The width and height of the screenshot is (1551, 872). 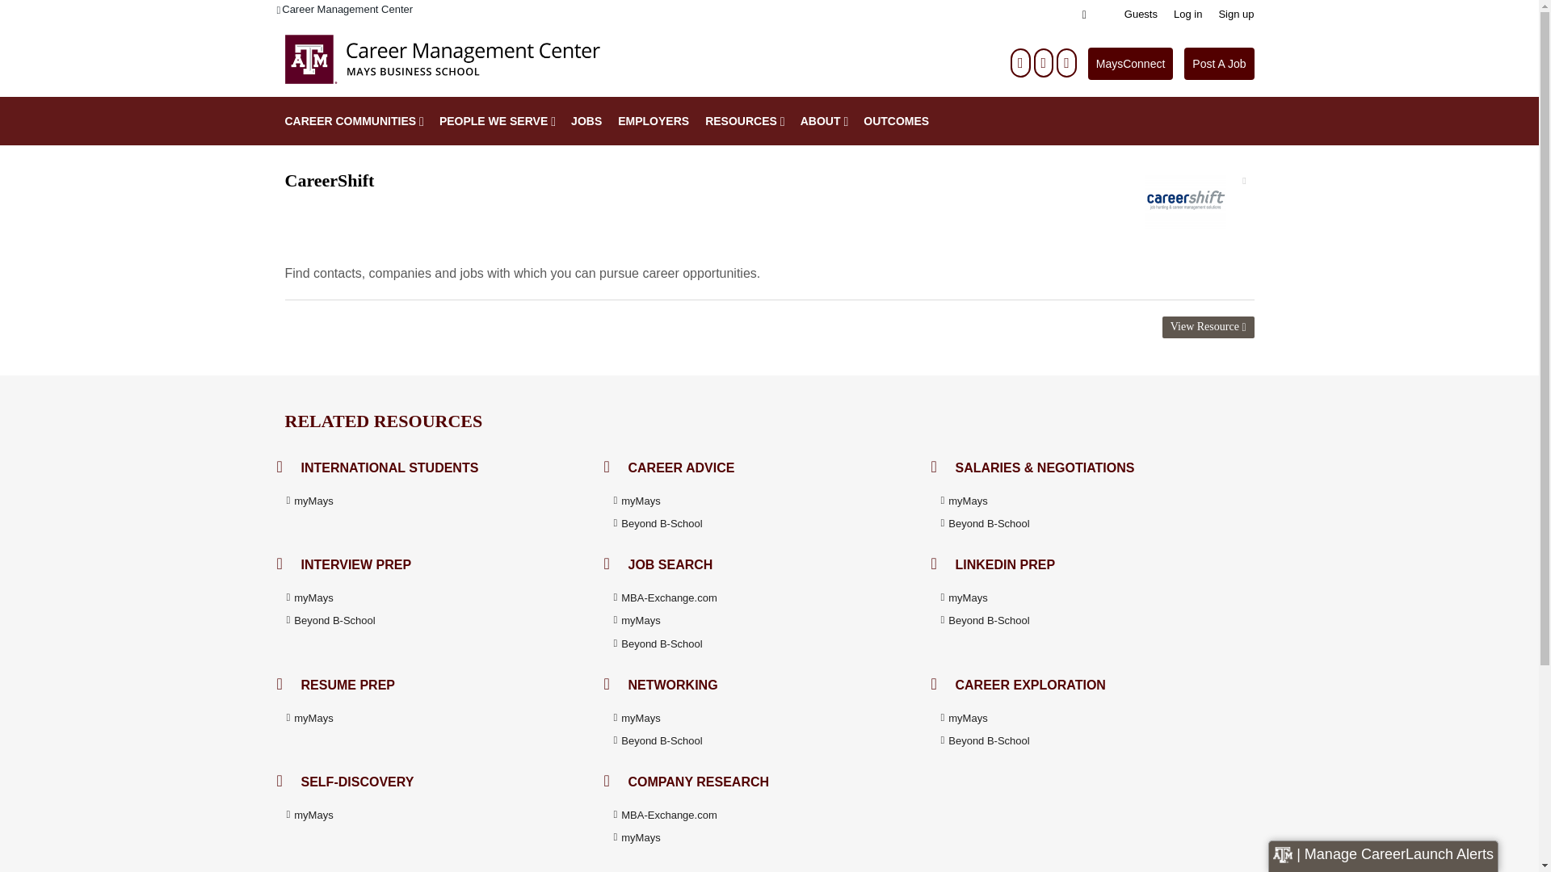 I want to click on Submit Search, so click(x=40, y=10).